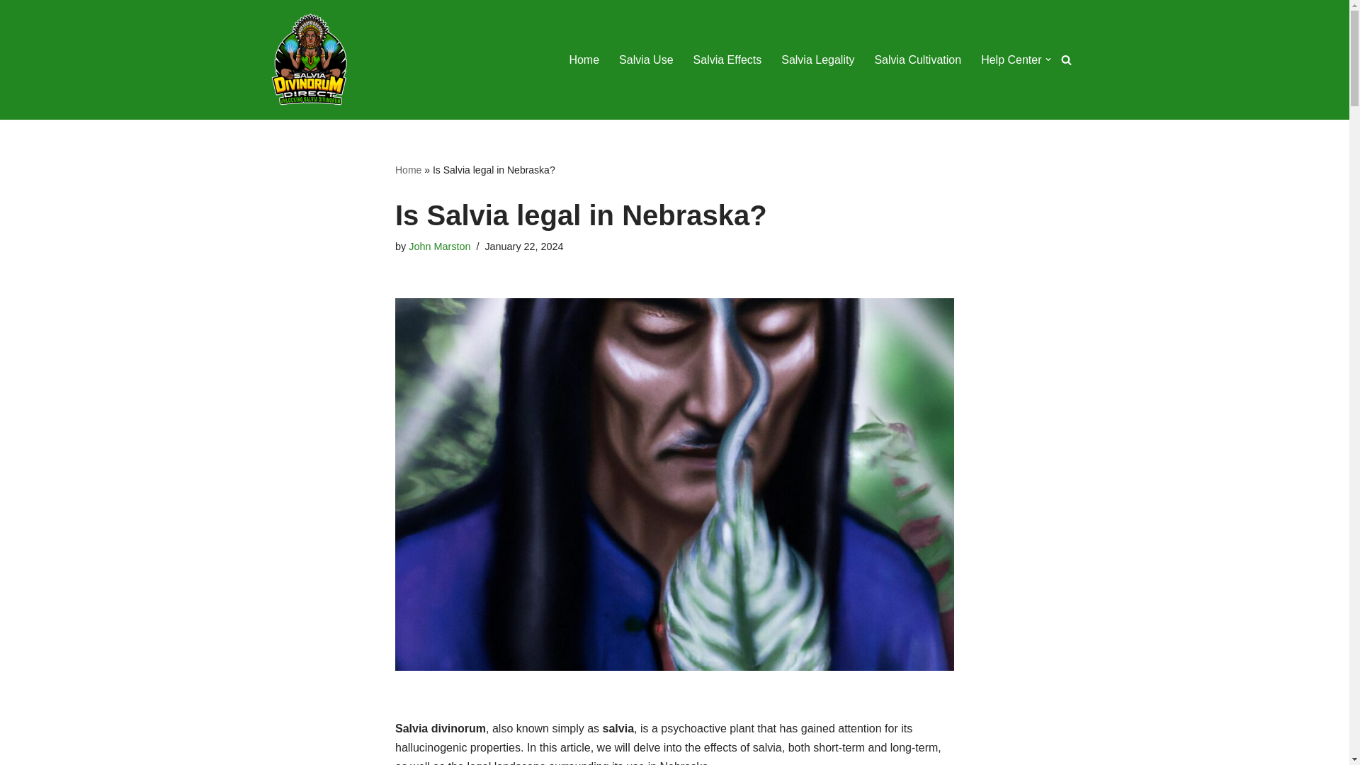 Image resolution: width=1360 pixels, height=765 pixels. What do you see at coordinates (918, 59) in the screenshot?
I see `Salvia Cultivation` at bounding box center [918, 59].